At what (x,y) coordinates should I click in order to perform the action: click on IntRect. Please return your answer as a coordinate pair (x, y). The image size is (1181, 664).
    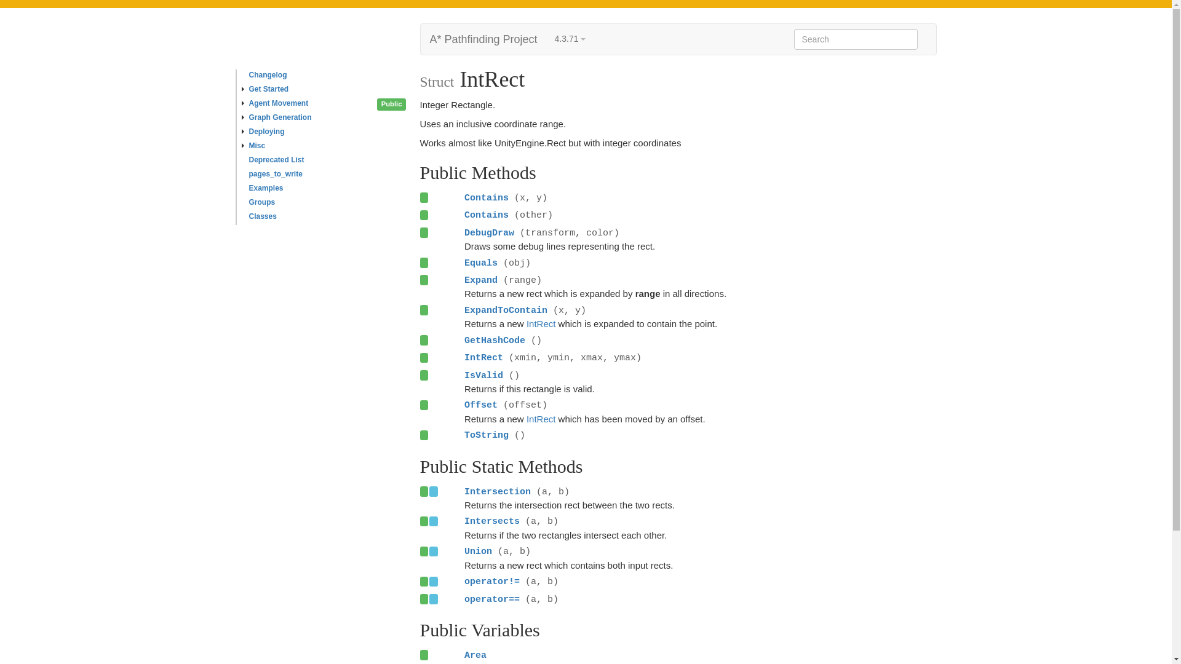
    Looking at the image, I should click on (541, 323).